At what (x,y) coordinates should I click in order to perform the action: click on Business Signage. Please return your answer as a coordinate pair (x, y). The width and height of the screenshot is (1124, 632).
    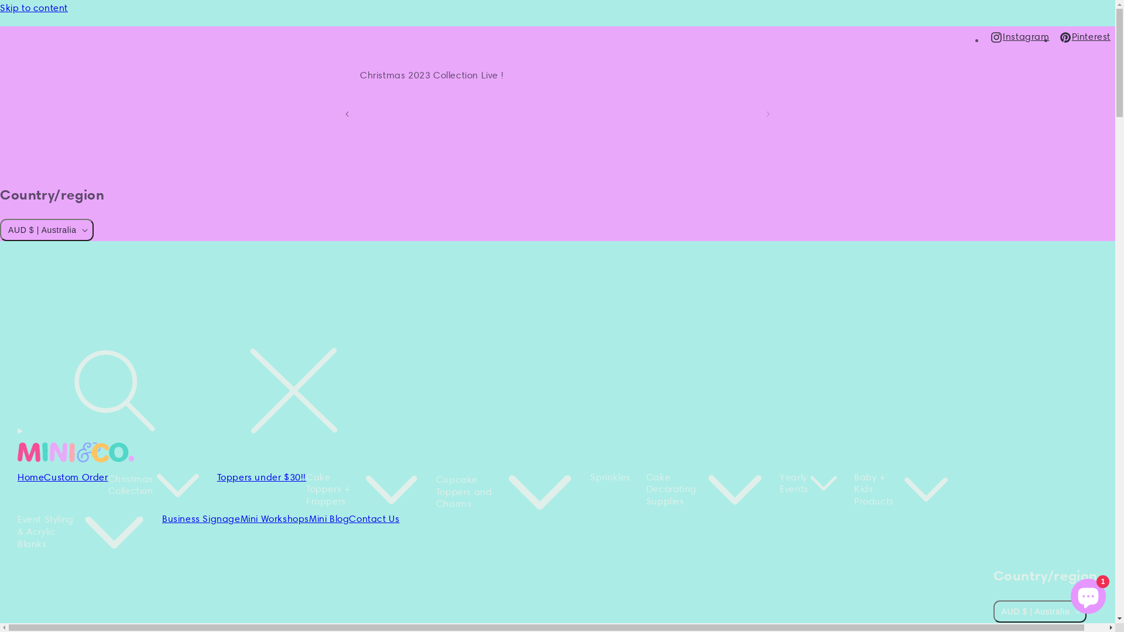
    Looking at the image, I should click on (201, 520).